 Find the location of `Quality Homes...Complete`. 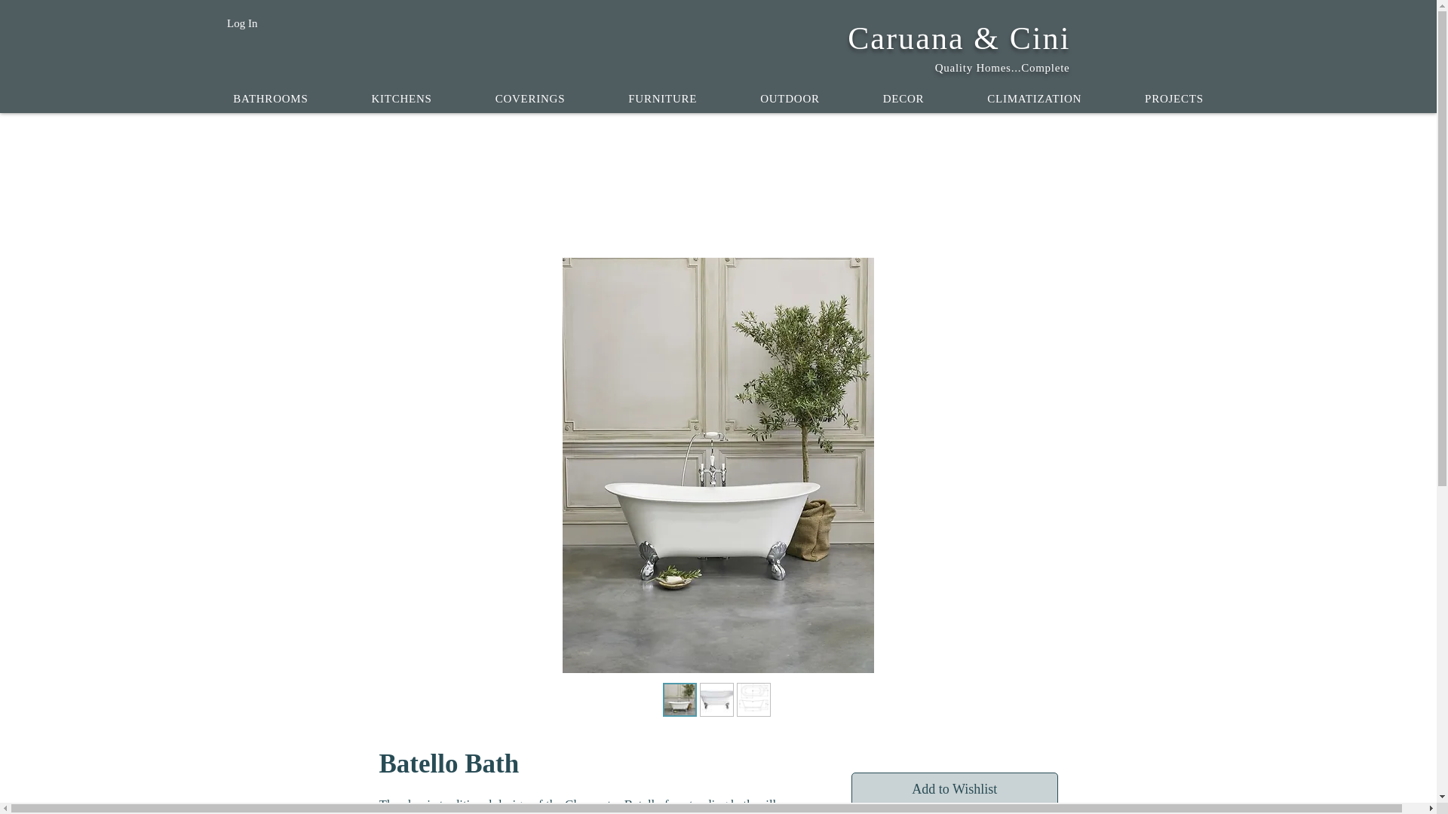

Quality Homes...Complete is located at coordinates (1002, 68).